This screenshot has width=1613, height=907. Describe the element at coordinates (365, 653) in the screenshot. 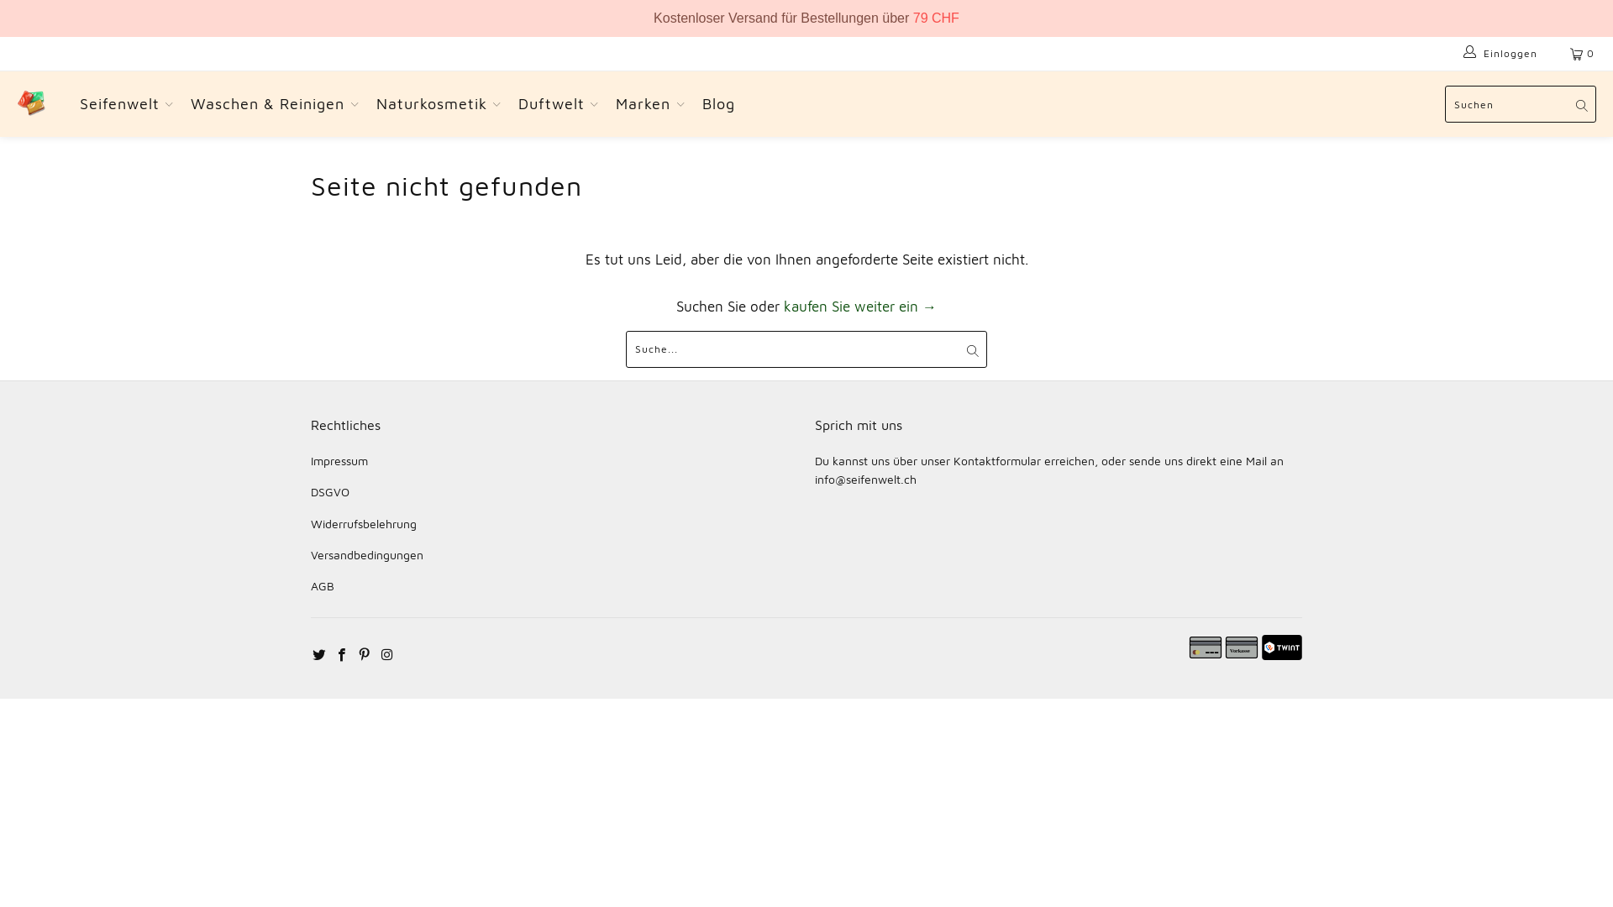

I see `Seifenwelt.ch on Pinterest` at that location.